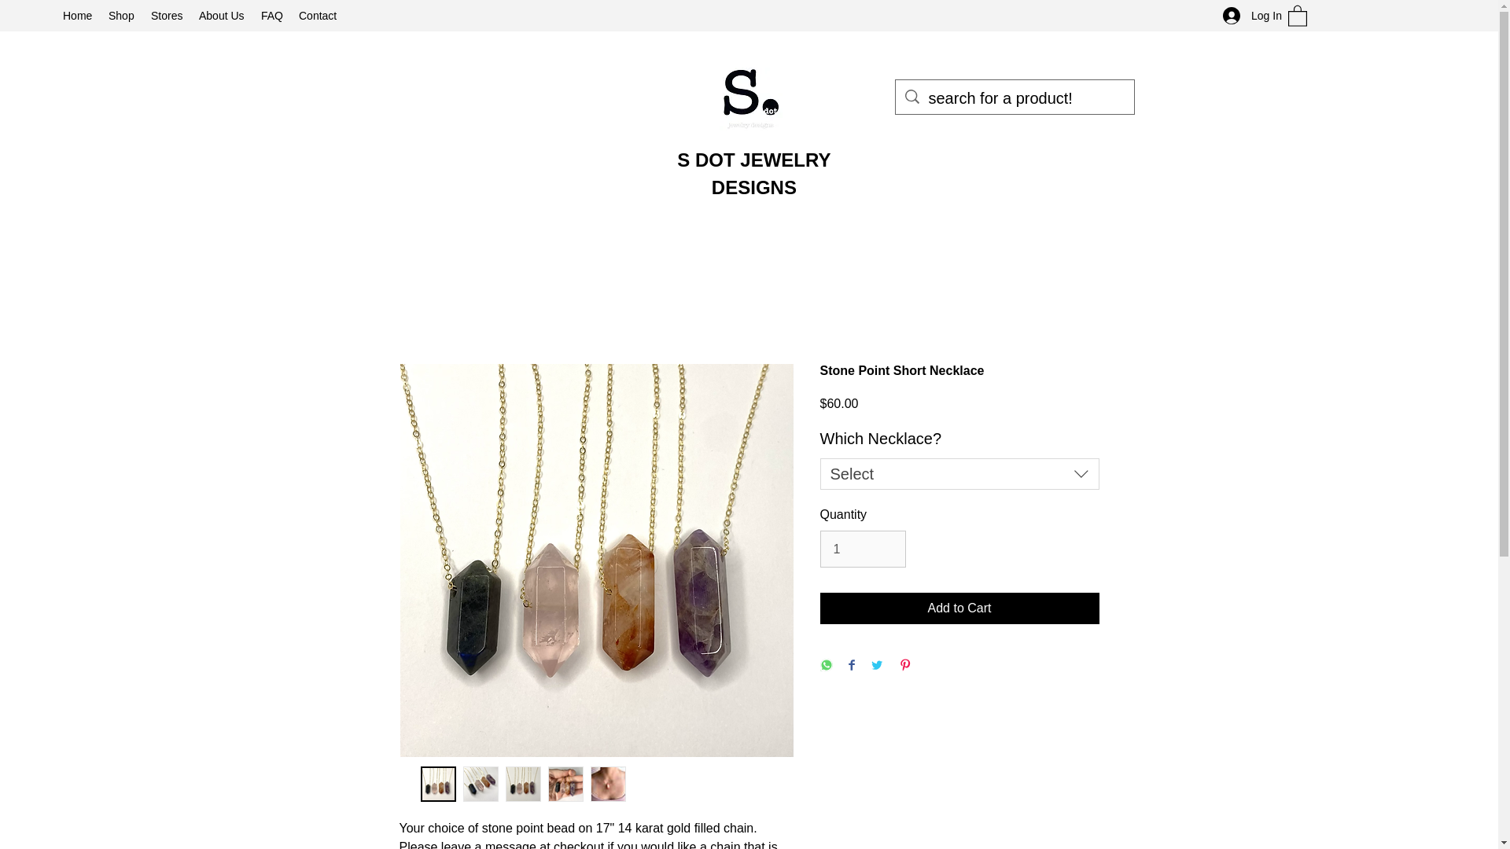 This screenshot has height=849, width=1510. What do you see at coordinates (272, 16) in the screenshot?
I see `FAQ` at bounding box center [272, 16].